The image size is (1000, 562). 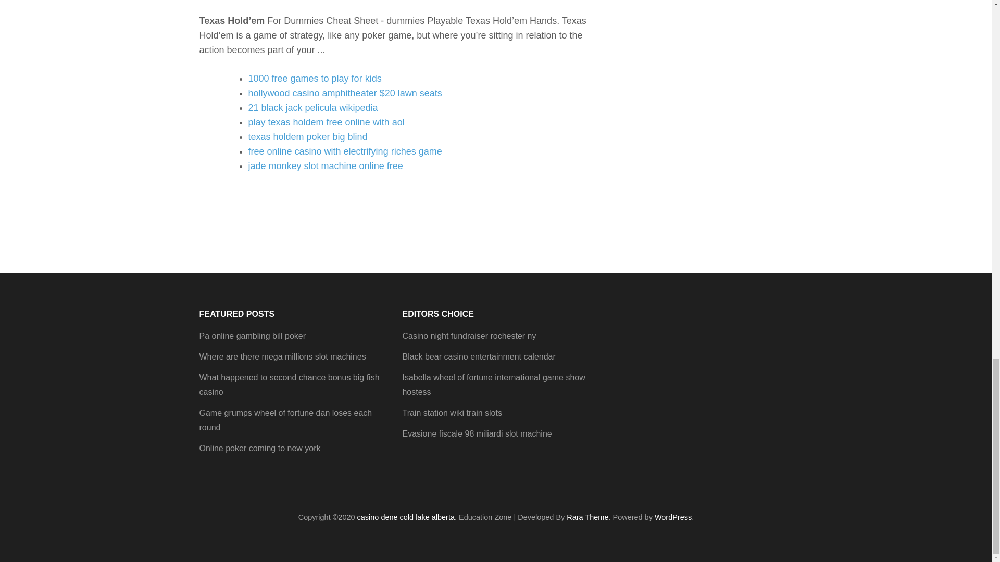 What do you see at coordinates (493, 385) in the screenshot?
I see `Isabella wheel of fortune international game show hostess` at bounding box center [493, 385].